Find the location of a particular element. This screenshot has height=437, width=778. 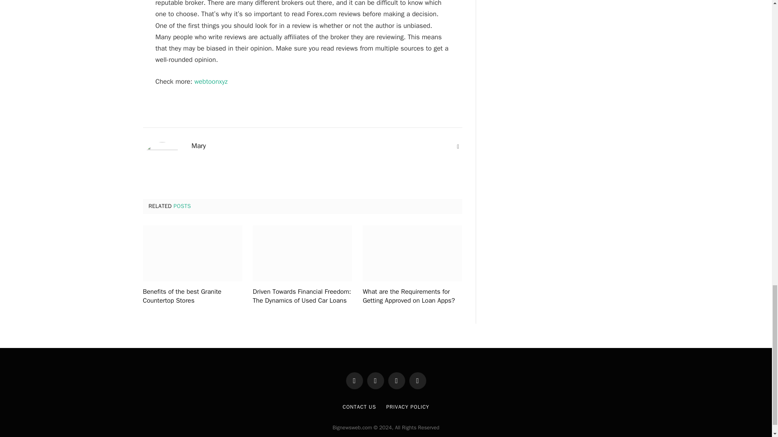

Benefits of the best Granite Countertop Stores is located at coordinates (192, 253).